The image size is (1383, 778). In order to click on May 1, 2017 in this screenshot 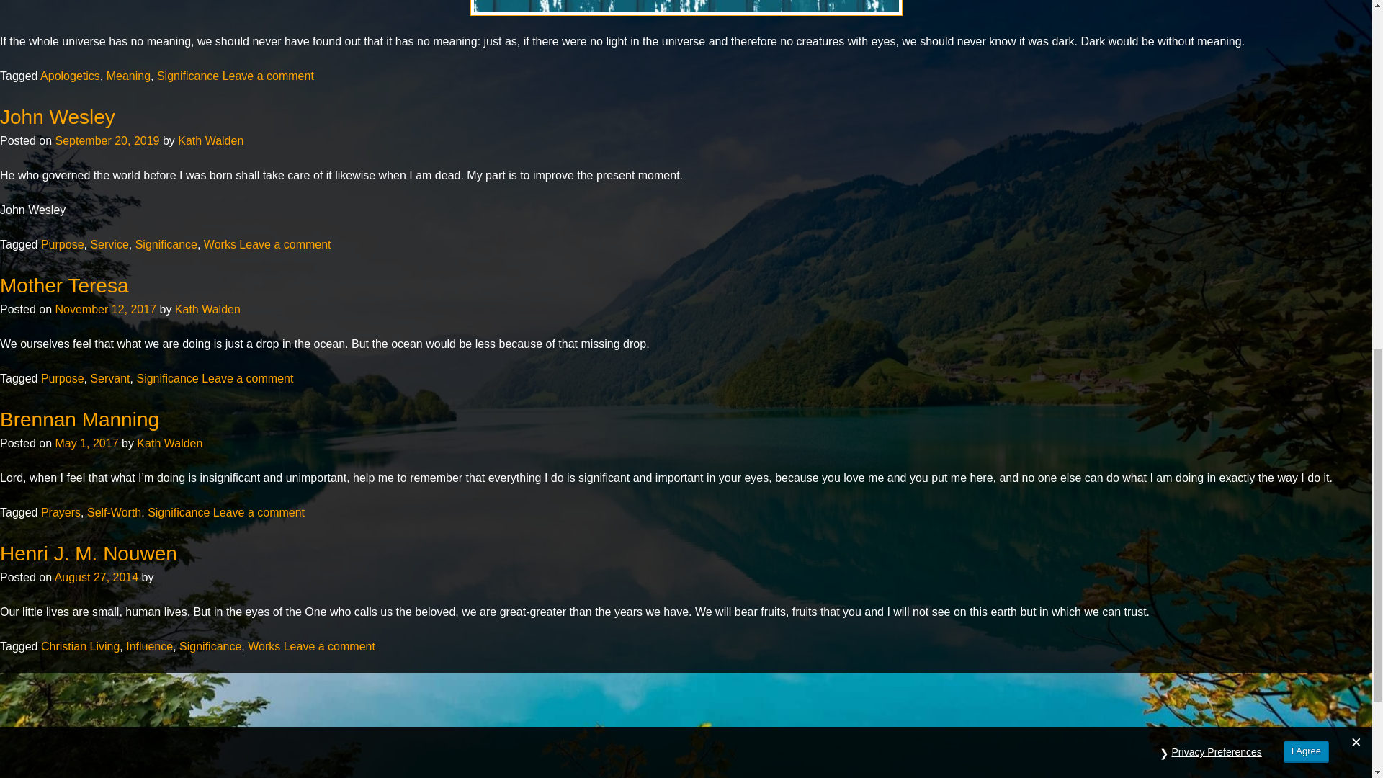, I will do `click(86, 443)`.